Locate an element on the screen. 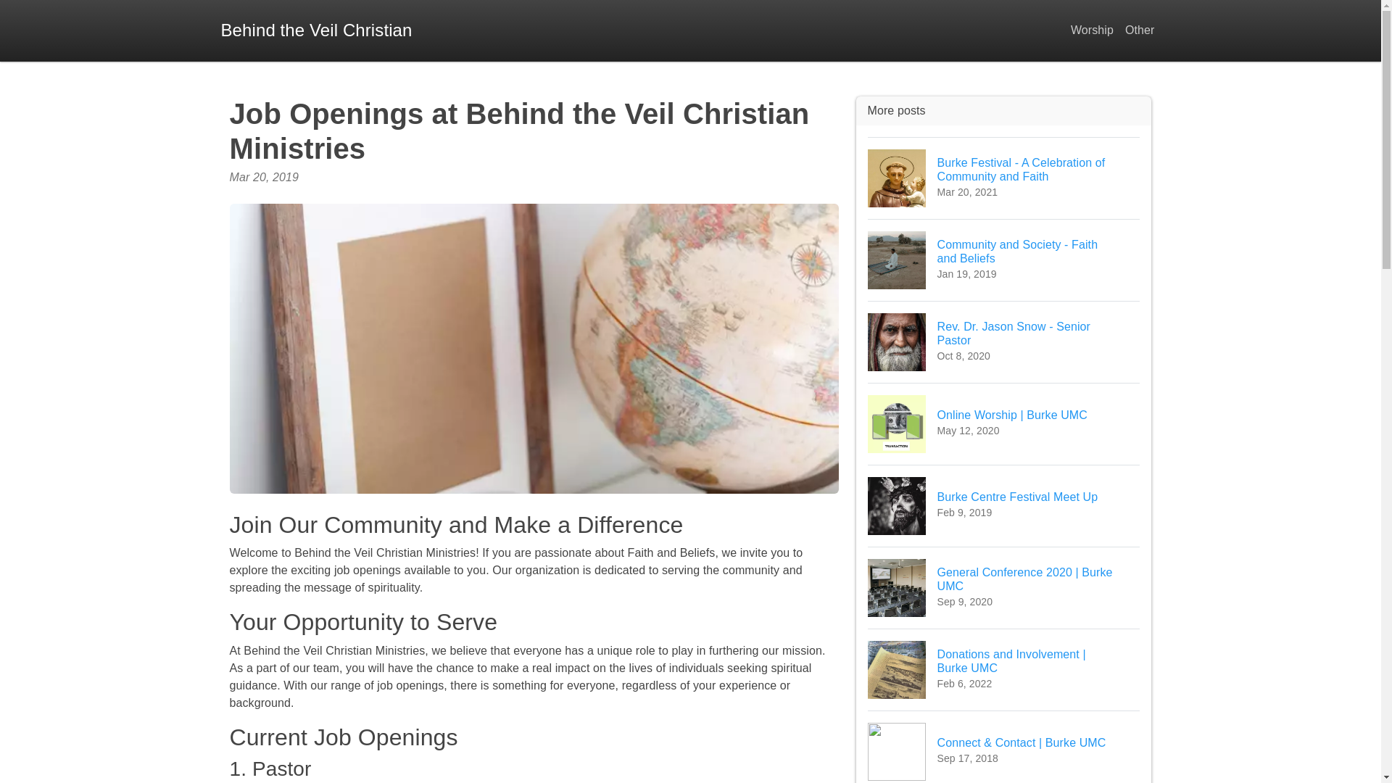 This screenshot has height=783, width=1392. Behind the Veil Christian is located at coordinates (1003, 505).